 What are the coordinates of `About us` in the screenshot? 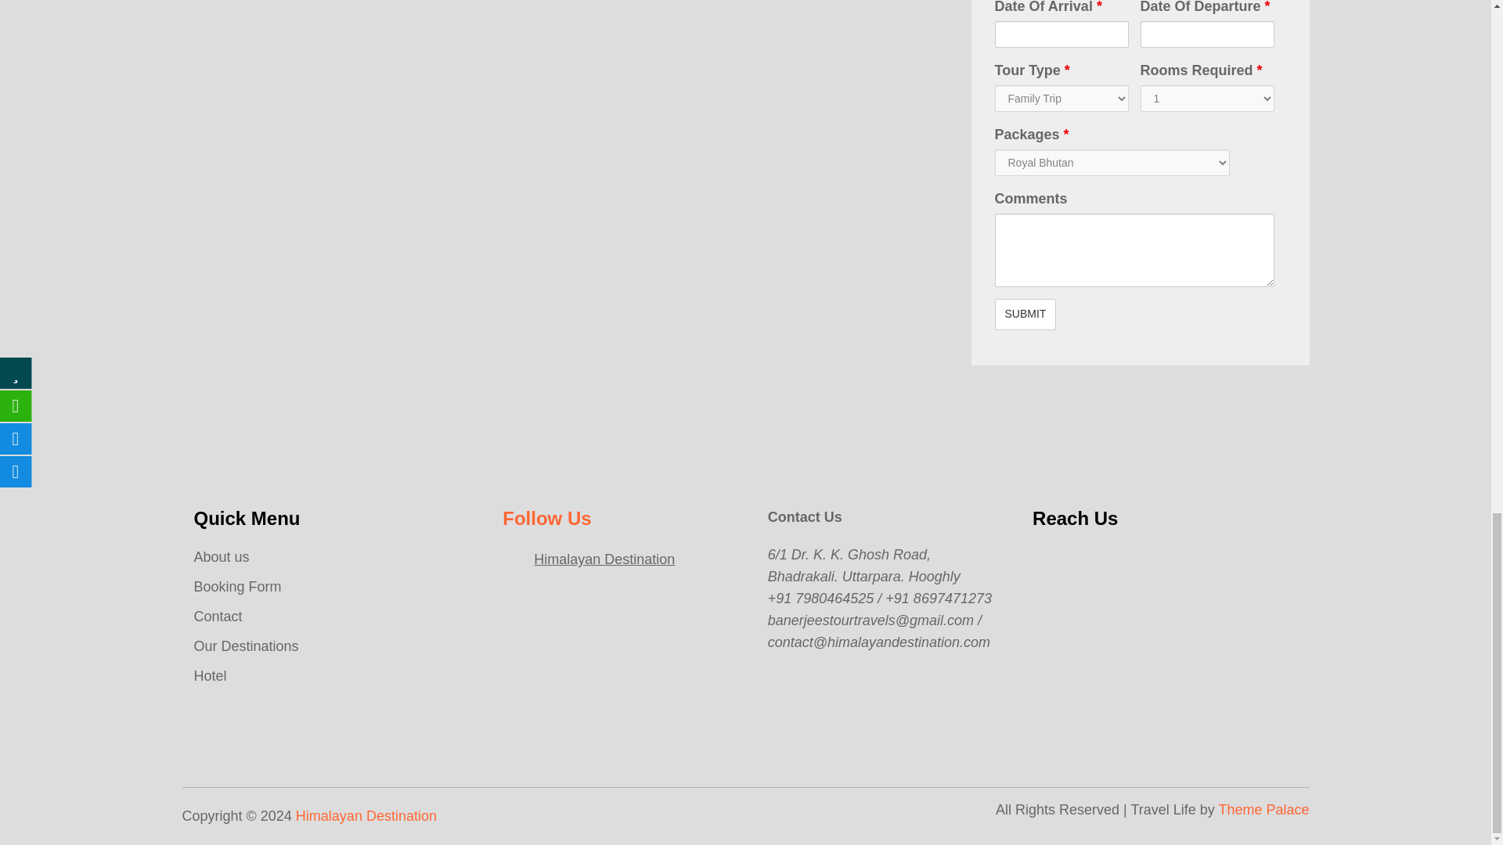 It's located at (221, 557).